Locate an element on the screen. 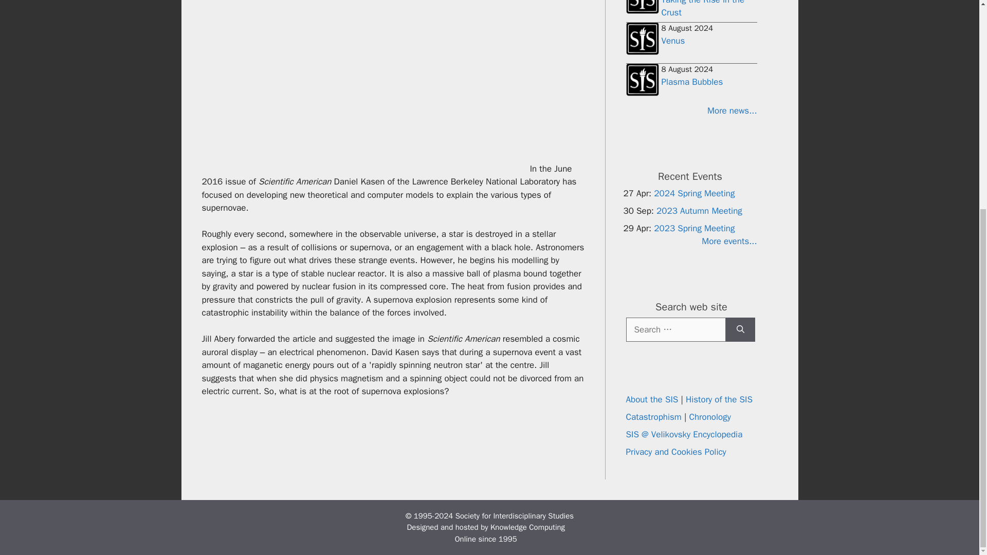 The height and width of the screenshot is (555, 987). 2024 Spring Meeting is located at coordinates (694, 193).